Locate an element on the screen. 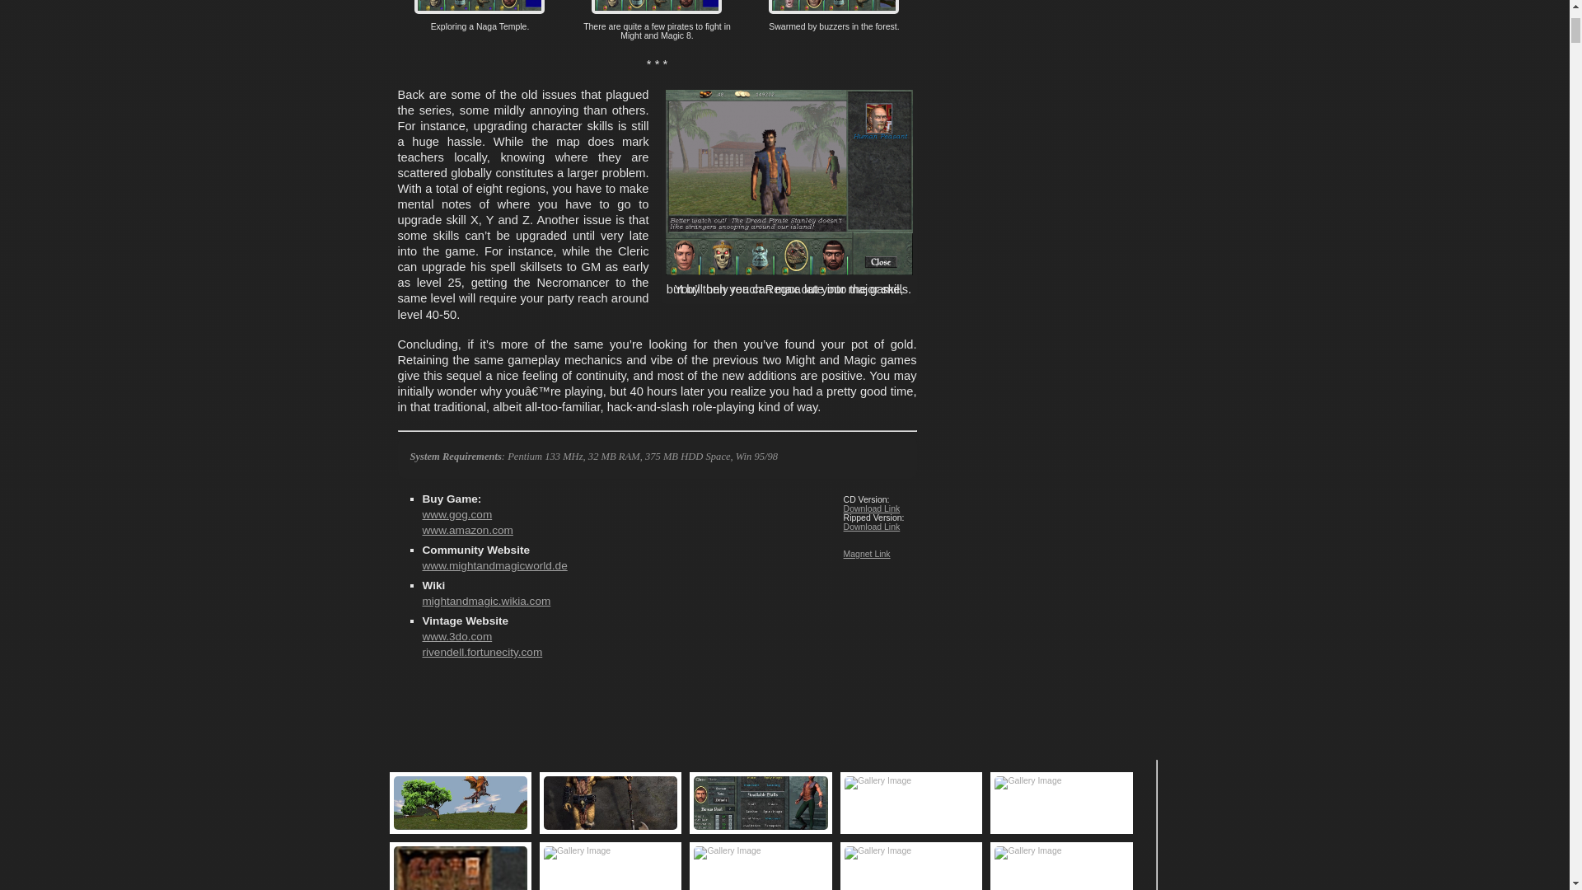 This screenshot has width=1582, height=890. Gallery Image is located at coordinates (460, 869).